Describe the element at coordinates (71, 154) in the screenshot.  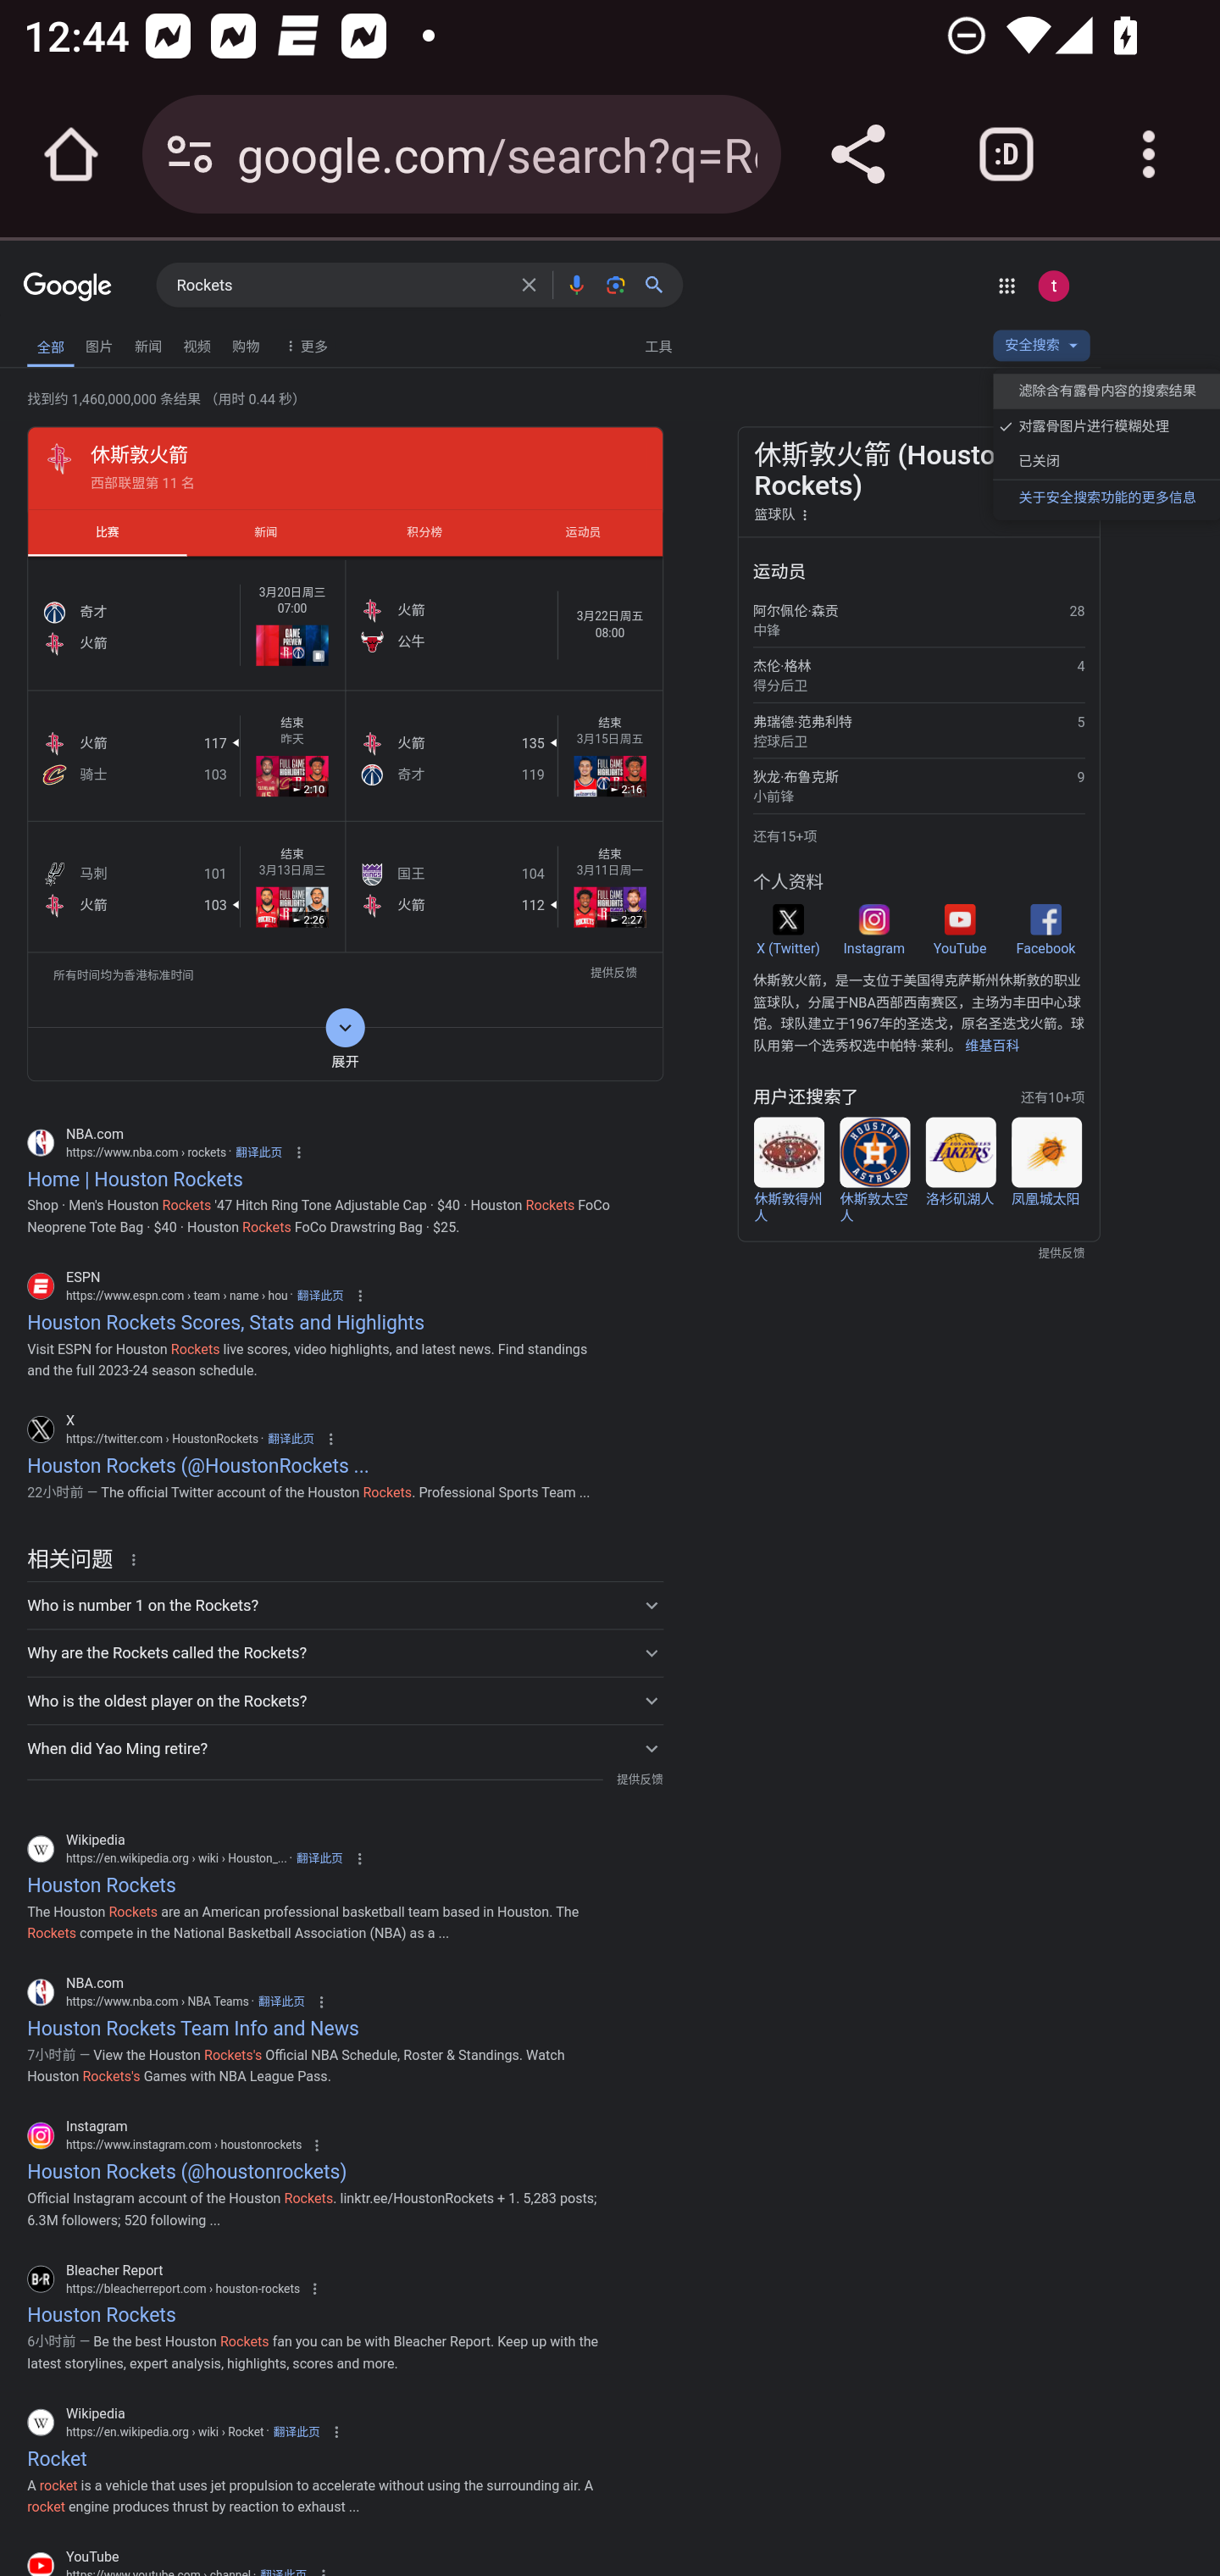
I see `Open the home page` at that location.